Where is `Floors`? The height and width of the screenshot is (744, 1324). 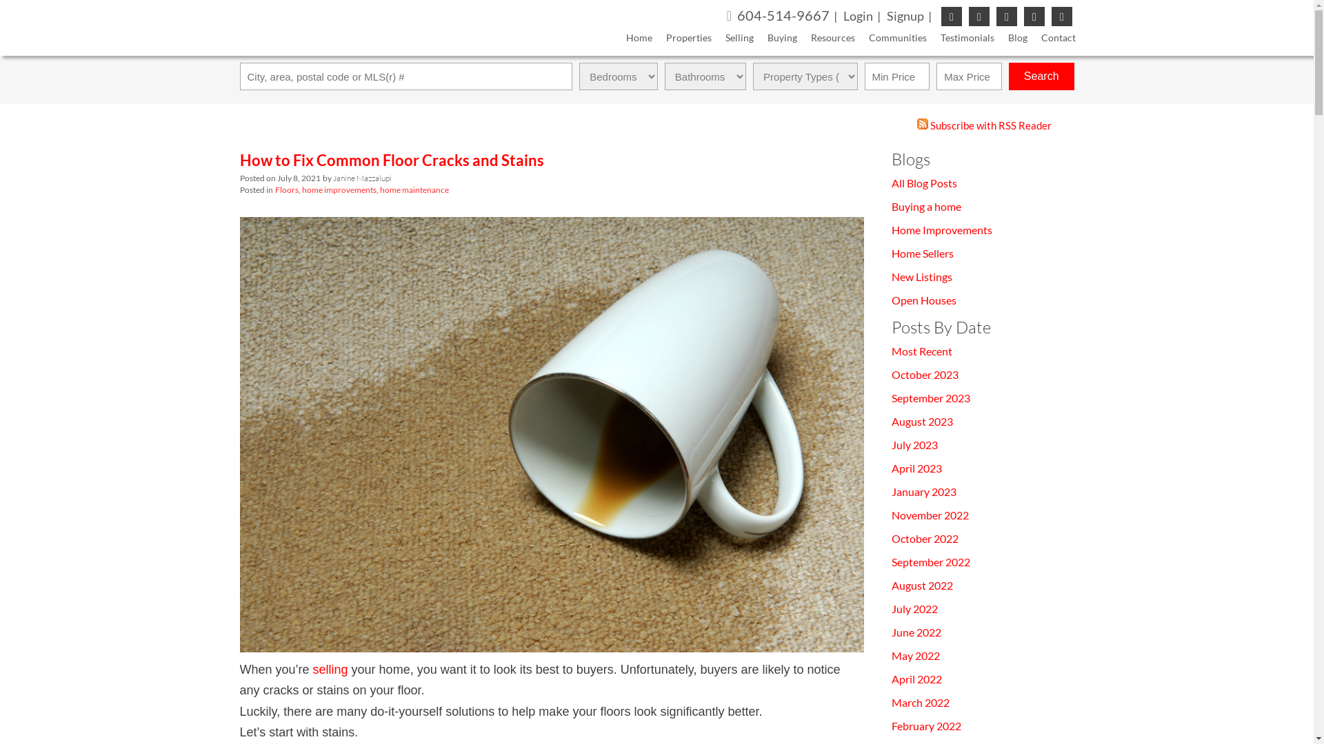
Floors is located at coordinates (286, 190).